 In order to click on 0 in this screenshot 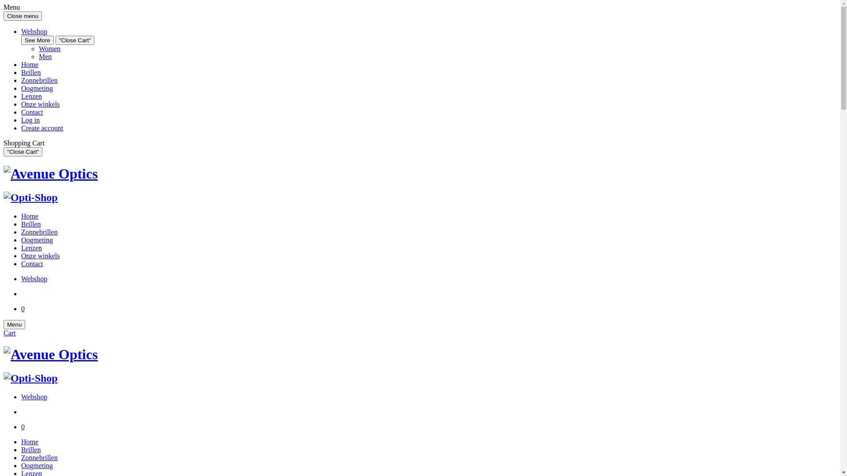, I will do `click(23, 427)`.